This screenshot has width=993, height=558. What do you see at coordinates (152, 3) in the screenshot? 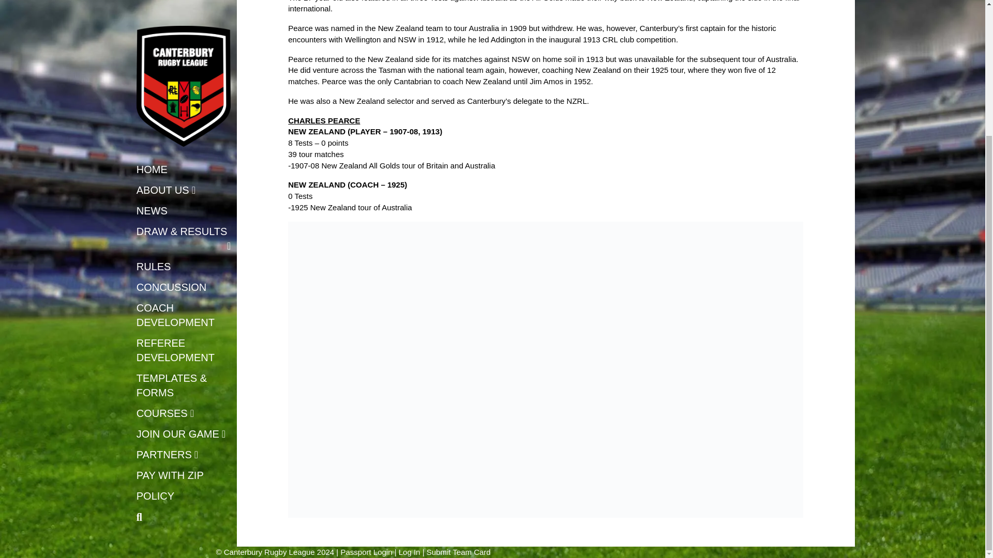
I see `HOME` at bounding box center [152, 3].